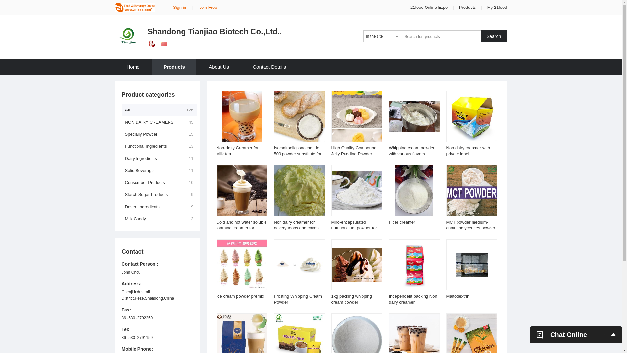 Image resolution: width=627 pixels, height=353 pixels. I want to click on Fiber creamer, so click(402, 222).